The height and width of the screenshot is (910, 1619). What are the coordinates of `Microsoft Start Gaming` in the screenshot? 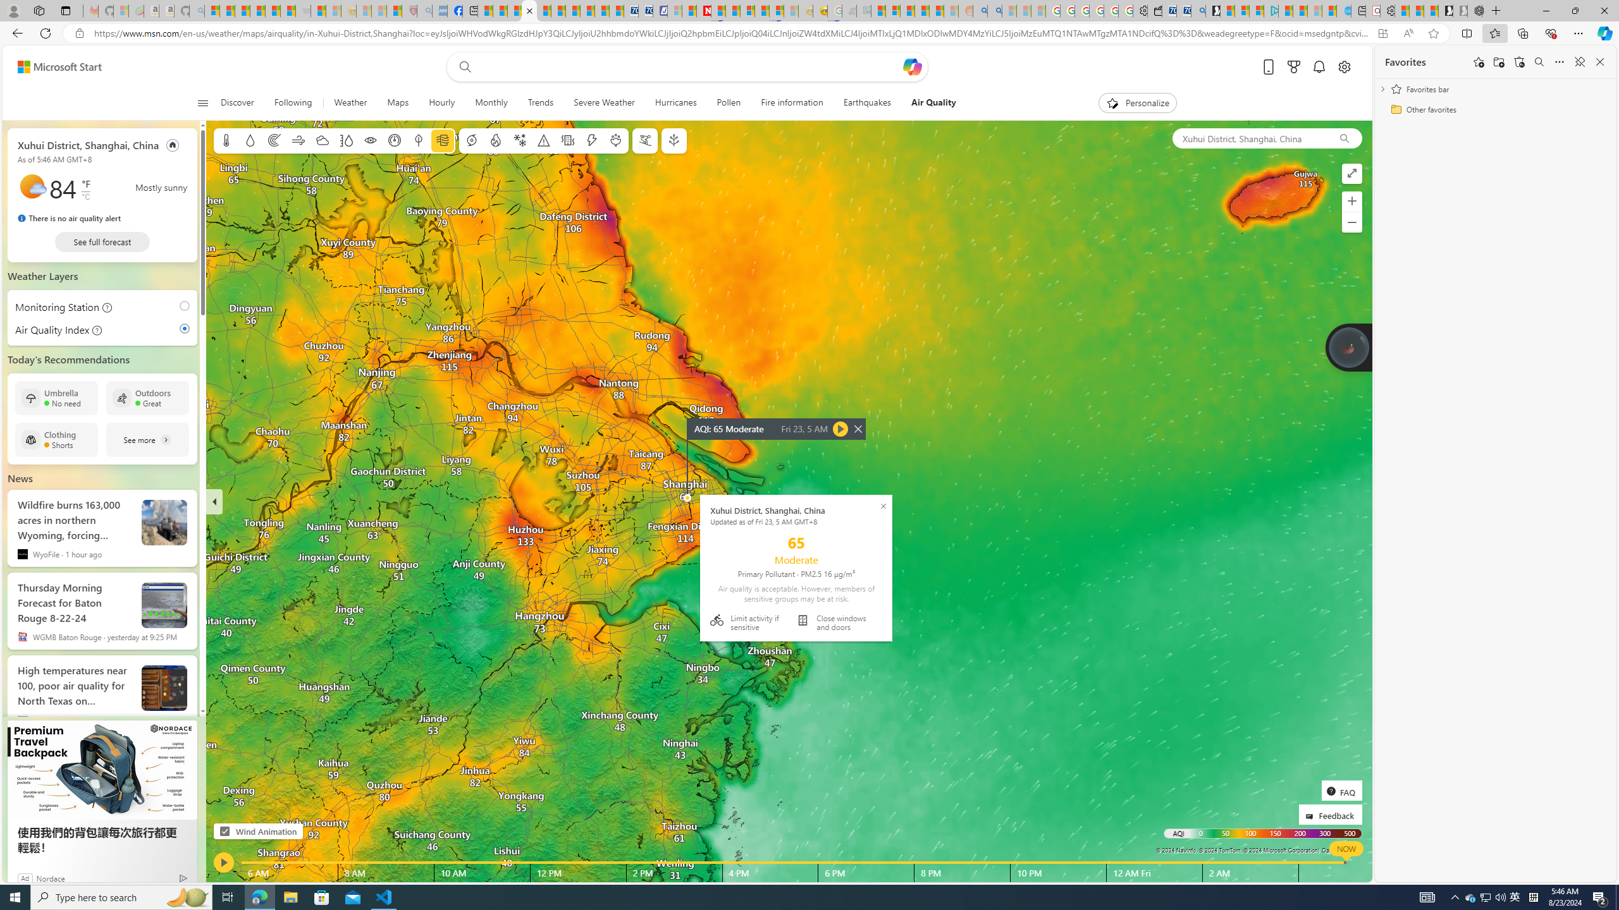 It's located at (1212, 11).